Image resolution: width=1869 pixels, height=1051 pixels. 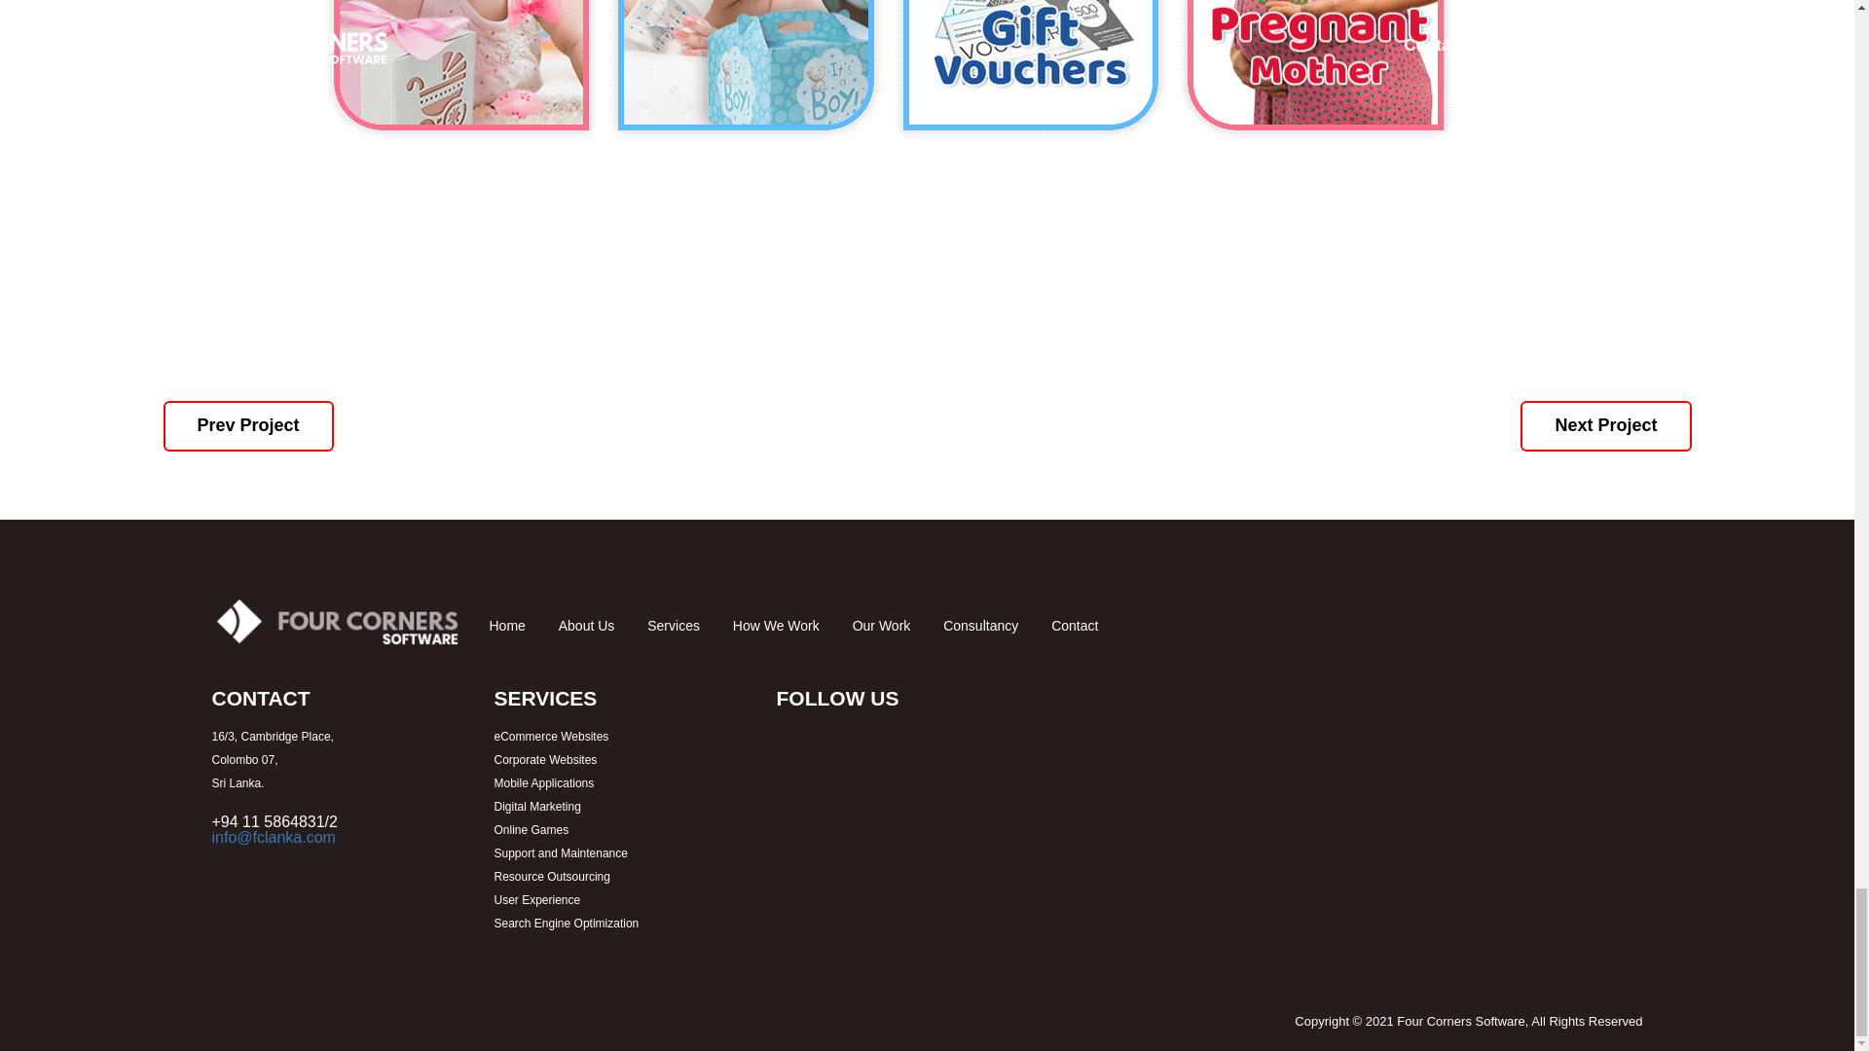 I want to click on How We Work, so click(x=776, y=626).